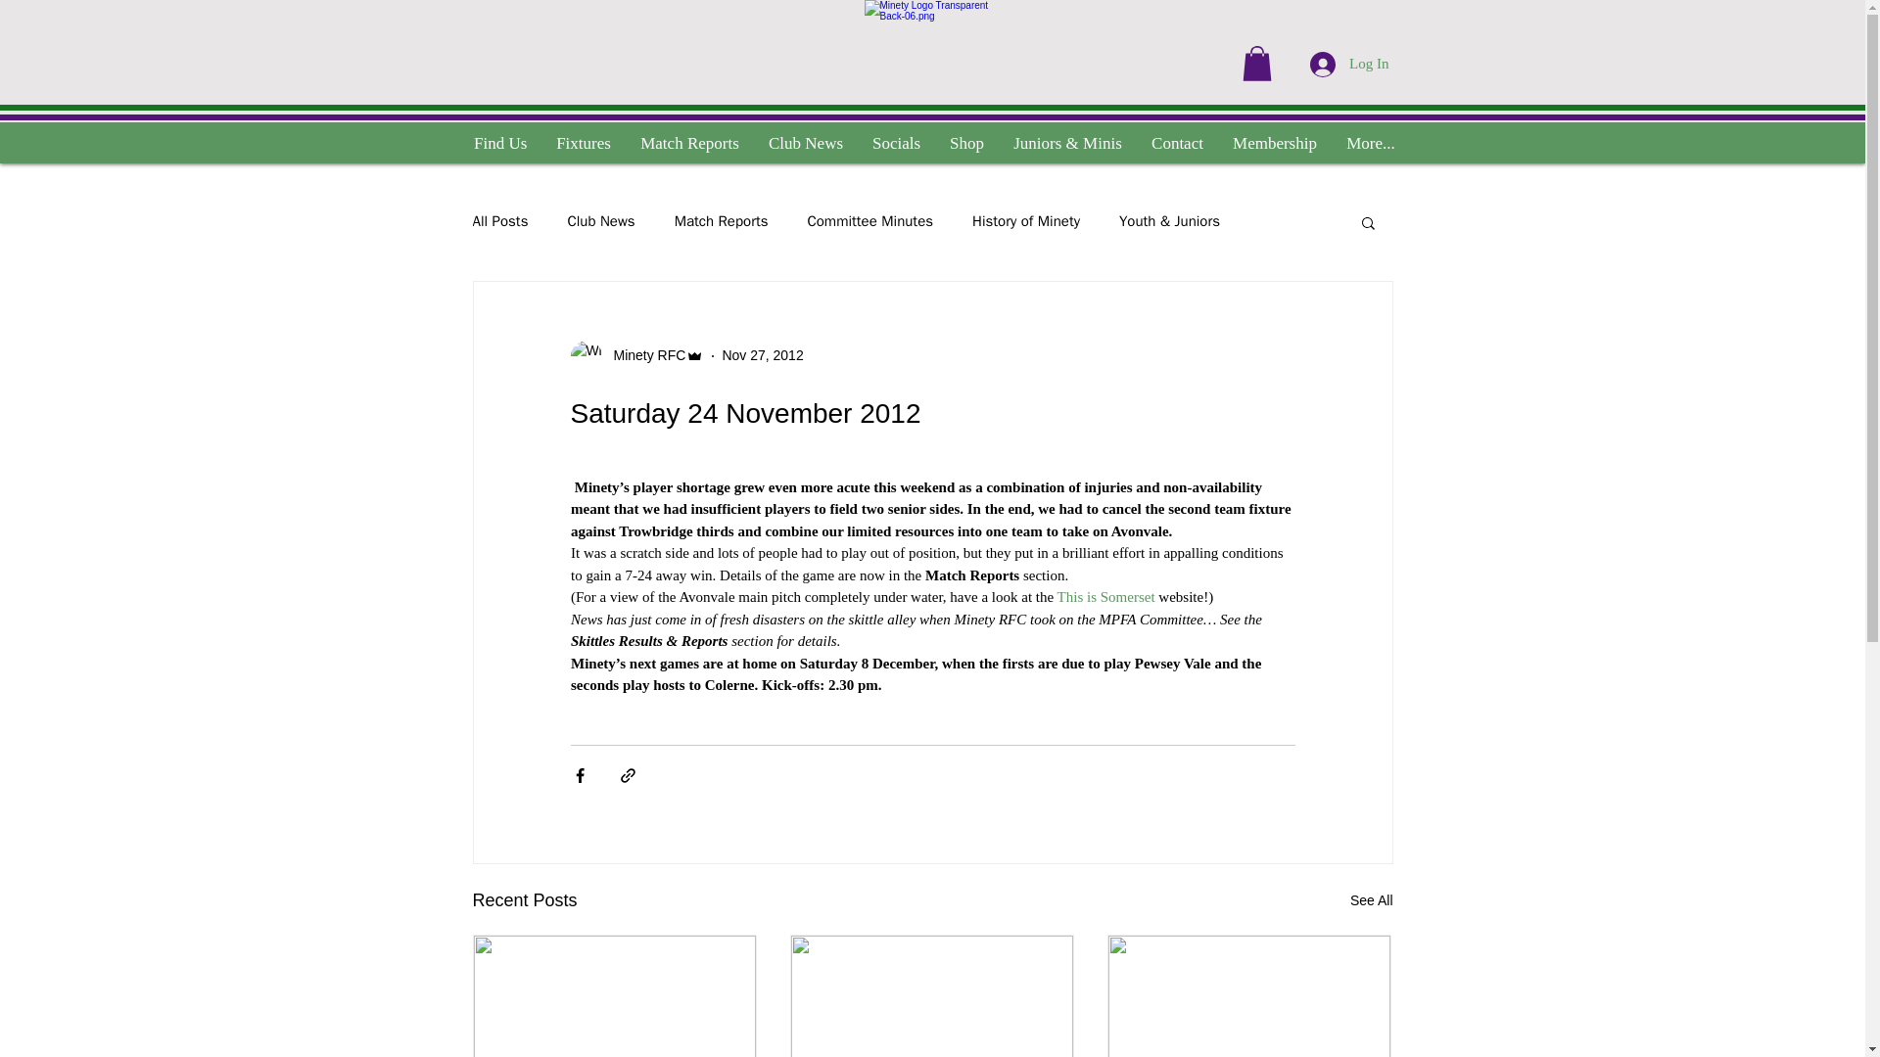  Describe the element at coordinates (499, 143) in the screenshot. I see `Find Us` at that location.